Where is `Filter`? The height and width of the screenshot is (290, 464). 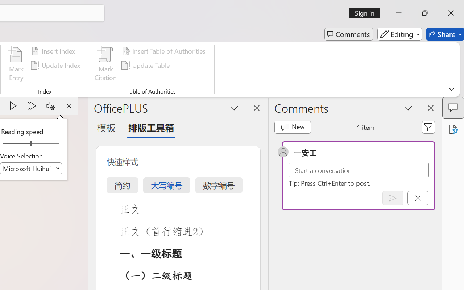
Filter is located at coordinates (428, 127).